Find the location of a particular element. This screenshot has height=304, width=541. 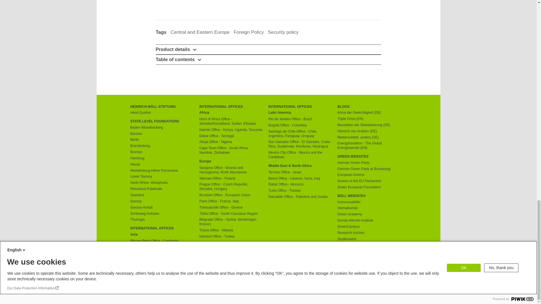

Mecklenburg-Hither Pomerania is located at coordinates (162, 171).